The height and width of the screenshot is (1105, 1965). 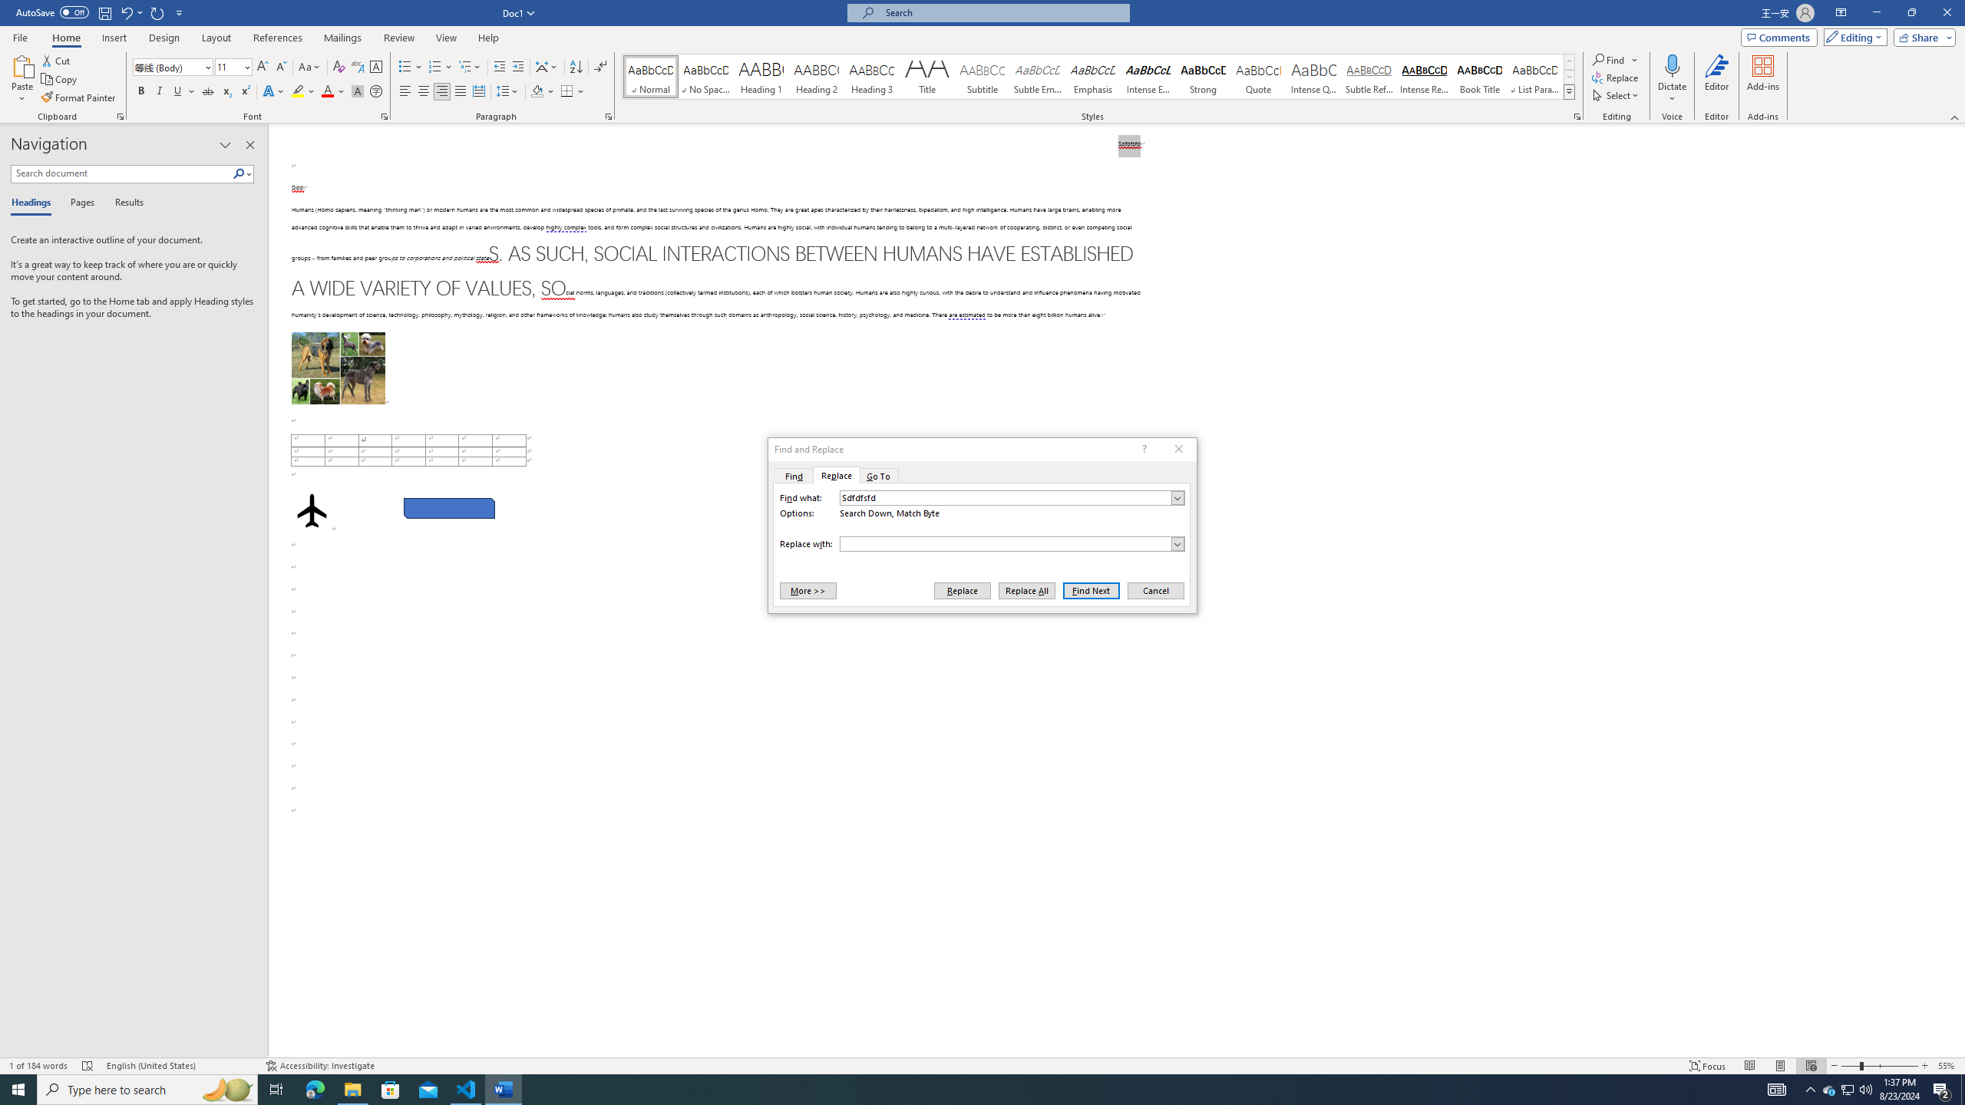 What do you see at coordinates (180, 12) in the screenshot?
I see `Customize Quick Access Toolbar` at bounding box center [180, 12].